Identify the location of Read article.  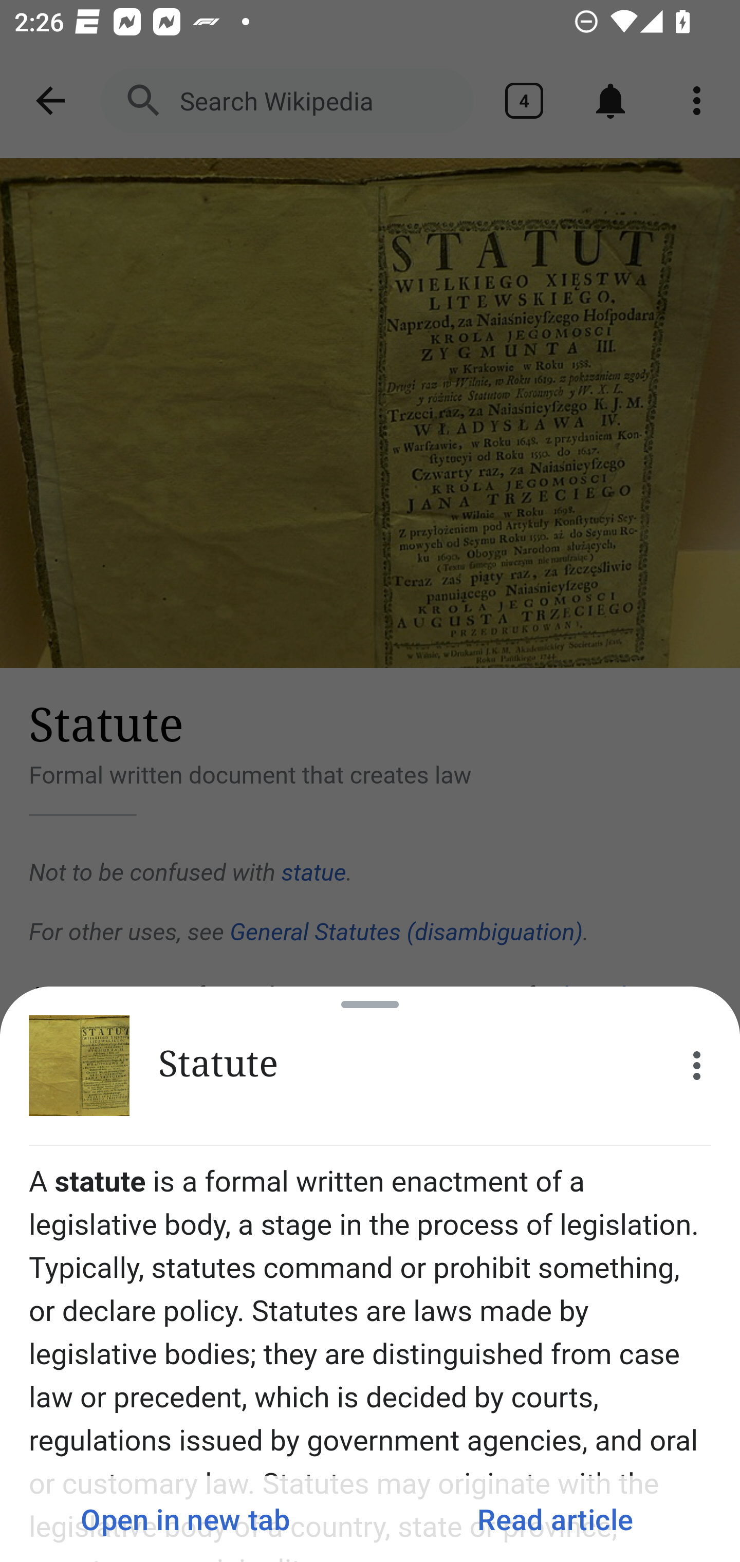
(555, 1519).